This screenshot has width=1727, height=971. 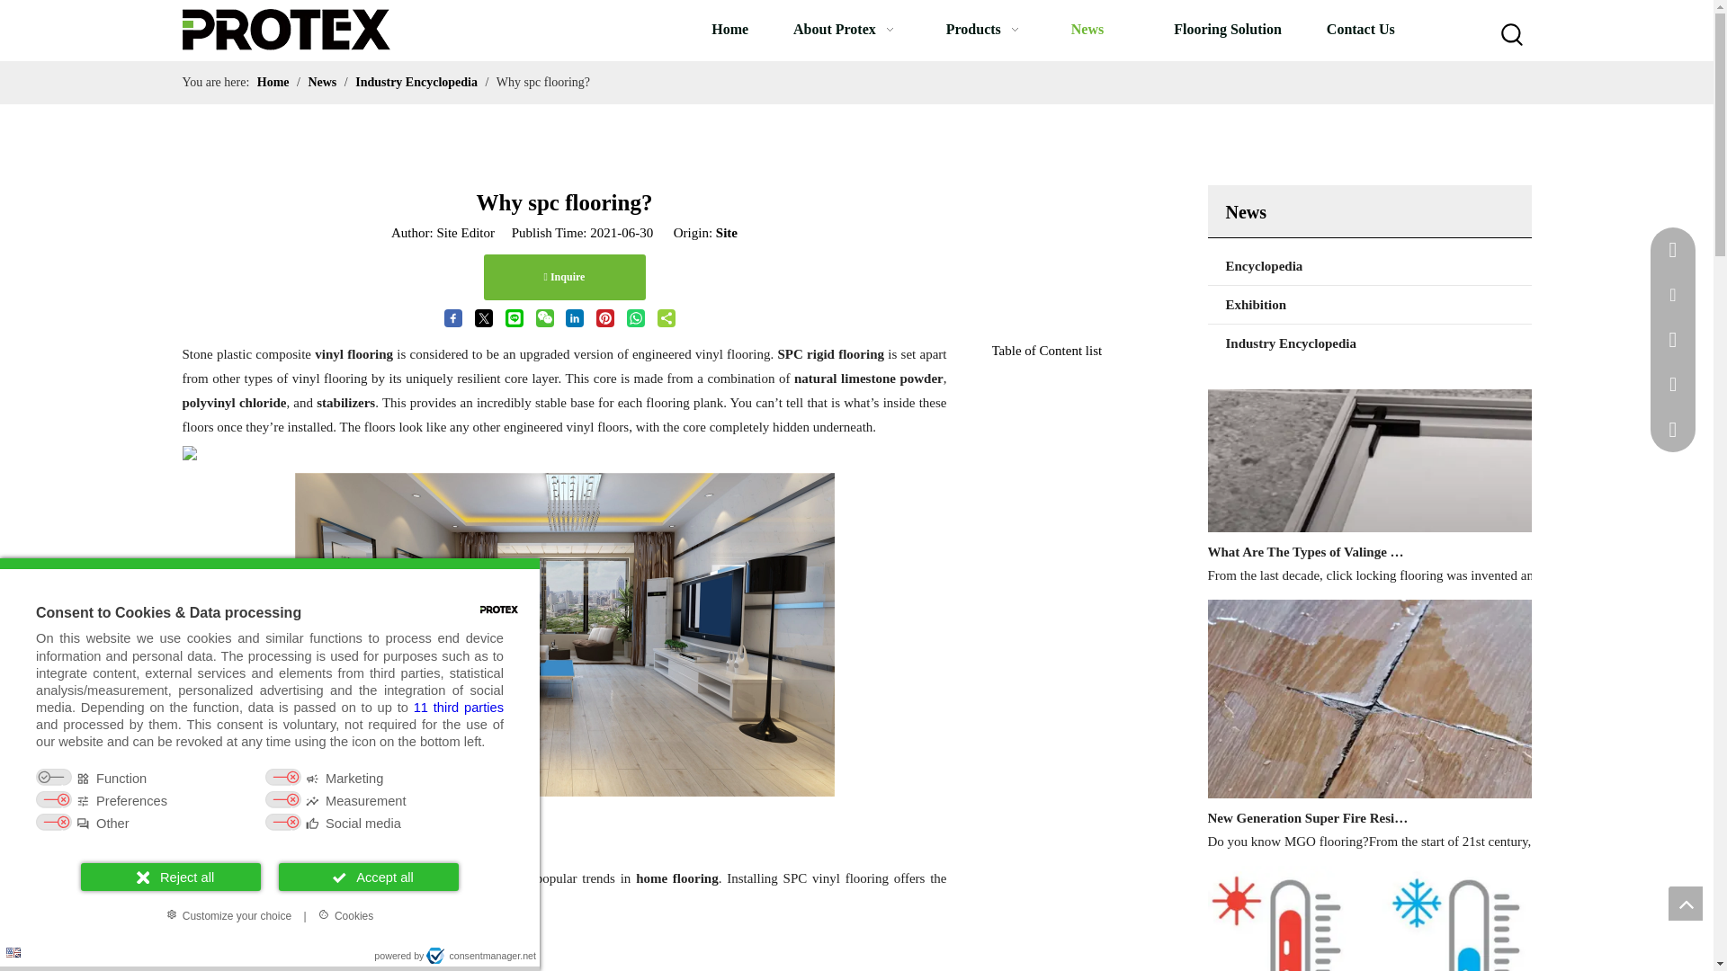 I want to click on Home, so click(x=729, y=29).